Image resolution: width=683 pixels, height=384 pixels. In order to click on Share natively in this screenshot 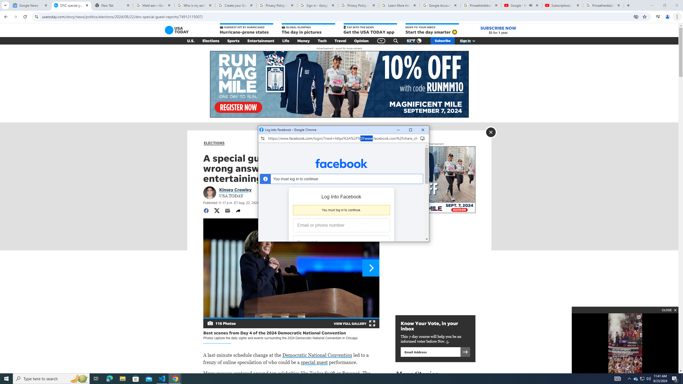, I will do `click(341, 226)`.